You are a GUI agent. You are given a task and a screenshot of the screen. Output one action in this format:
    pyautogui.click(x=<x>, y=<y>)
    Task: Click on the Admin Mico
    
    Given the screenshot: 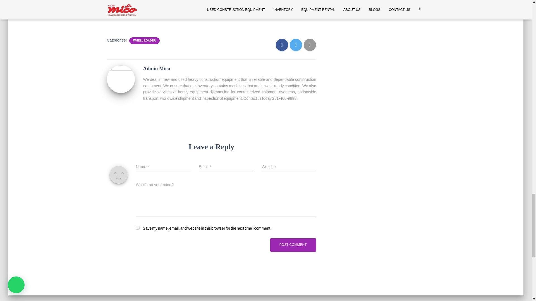 What is the action you would take?
    pyautogui.click(x=121, y=79)
    